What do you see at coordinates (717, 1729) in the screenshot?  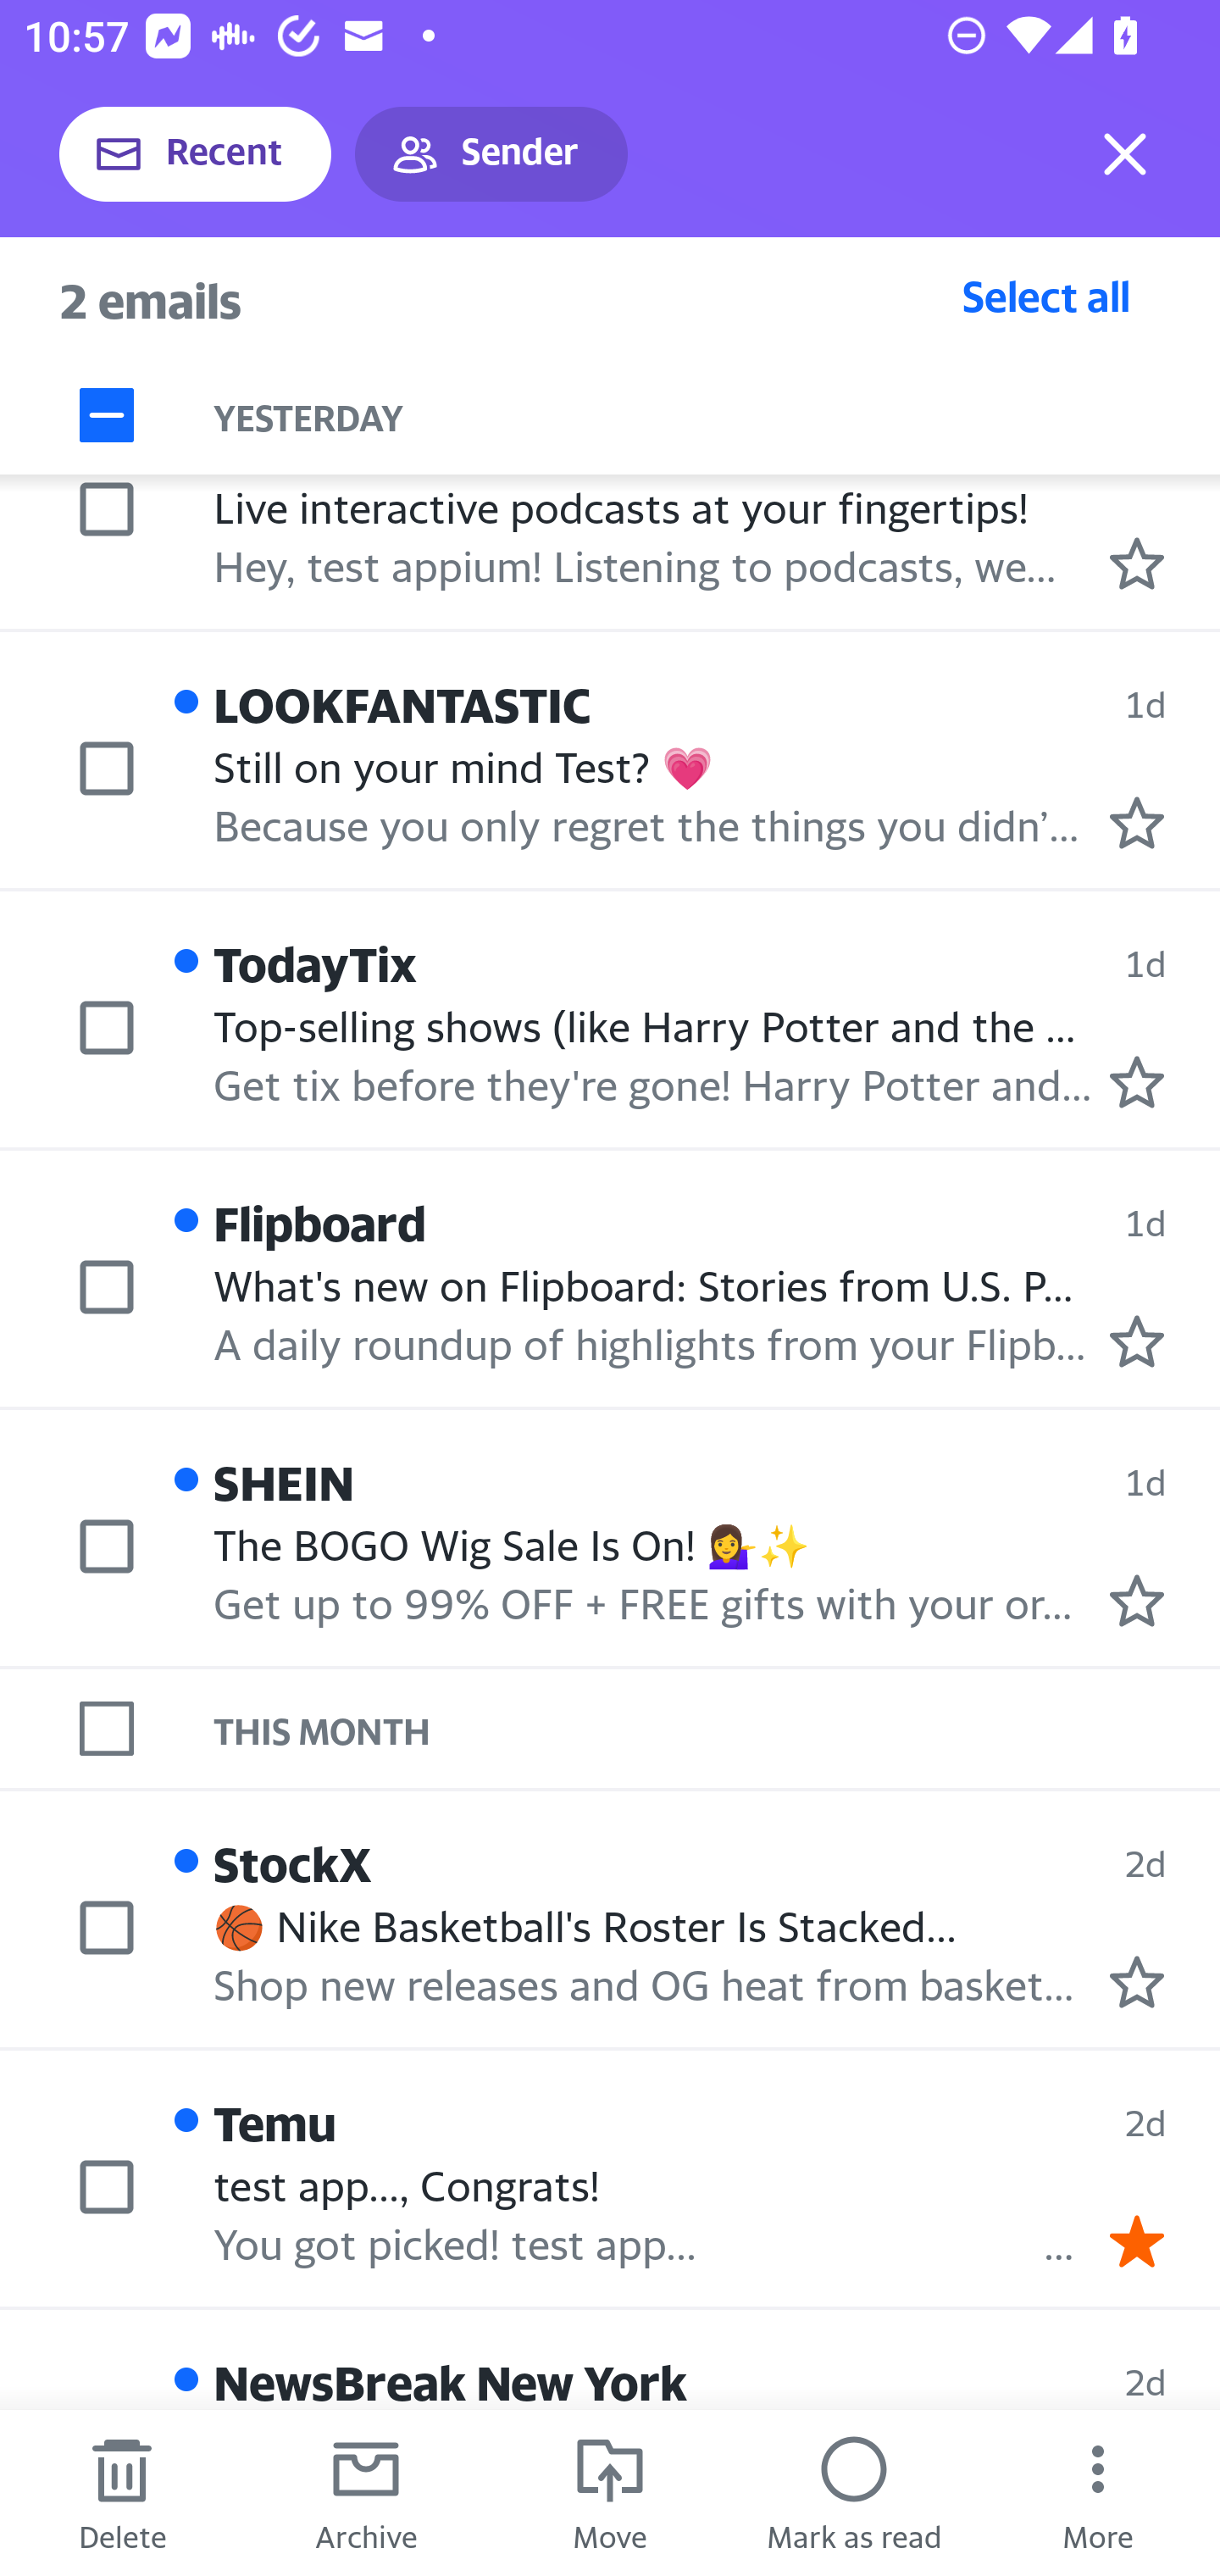 I see `THIS MONTH` at bounding box center [717, 1729].